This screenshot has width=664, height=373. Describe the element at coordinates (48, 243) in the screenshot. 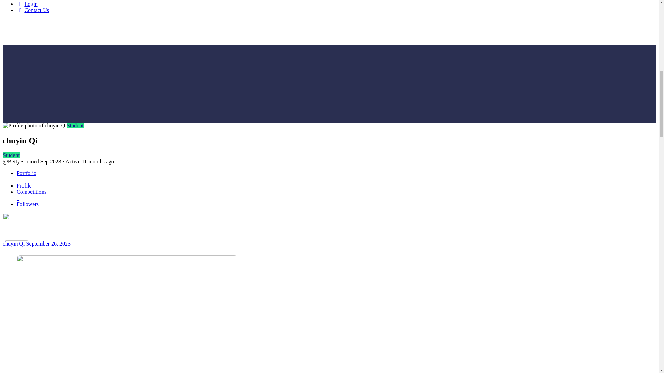

I see `September 26, 2023` at that location.